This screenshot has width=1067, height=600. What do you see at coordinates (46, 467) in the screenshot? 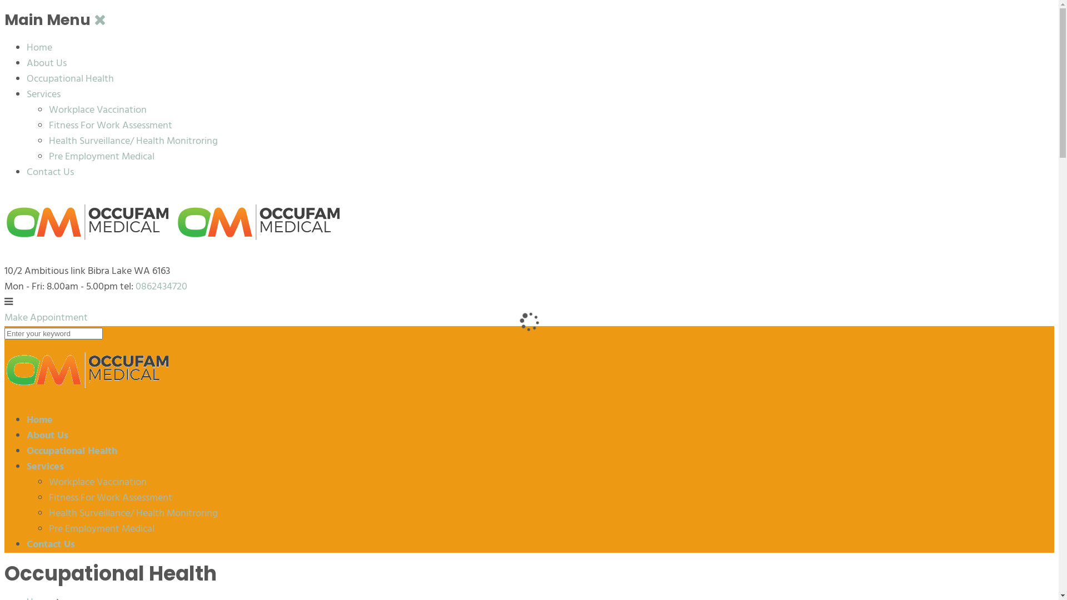
I see `Services` at bounding box center [46, 467].